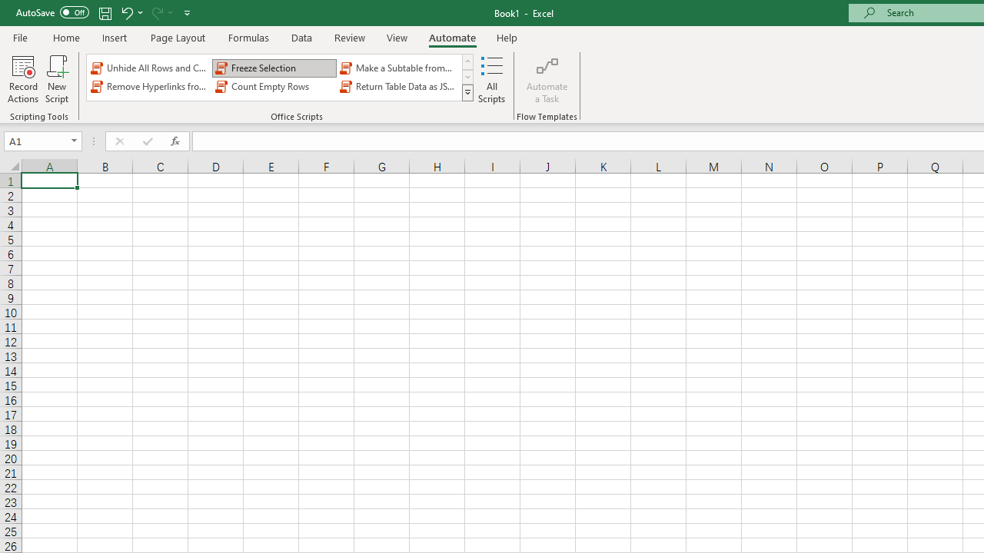 The height and width of the screenshot is (553, 984). I want to click on Quick Access Toolbar, so click(105, 12).